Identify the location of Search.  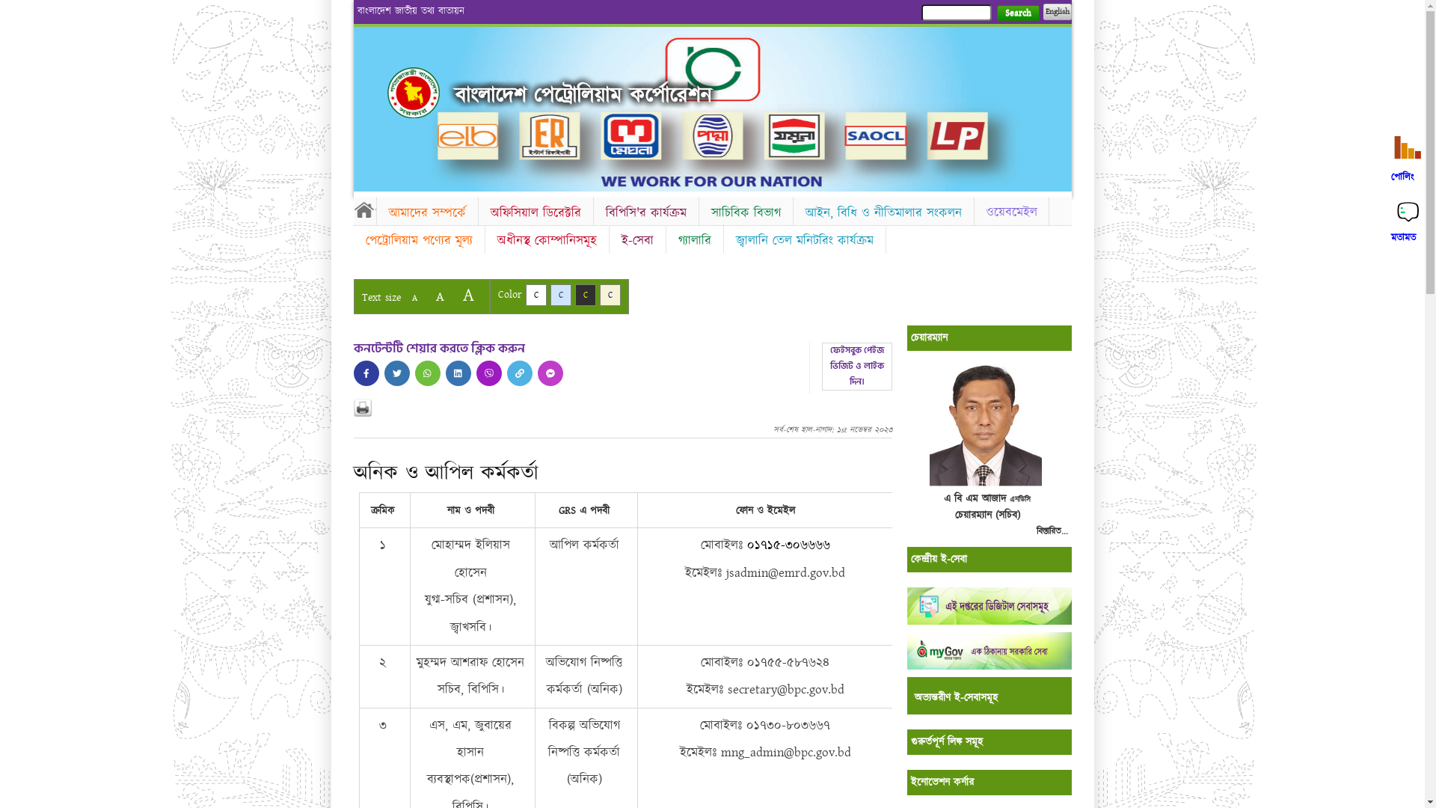
(1017, 13).